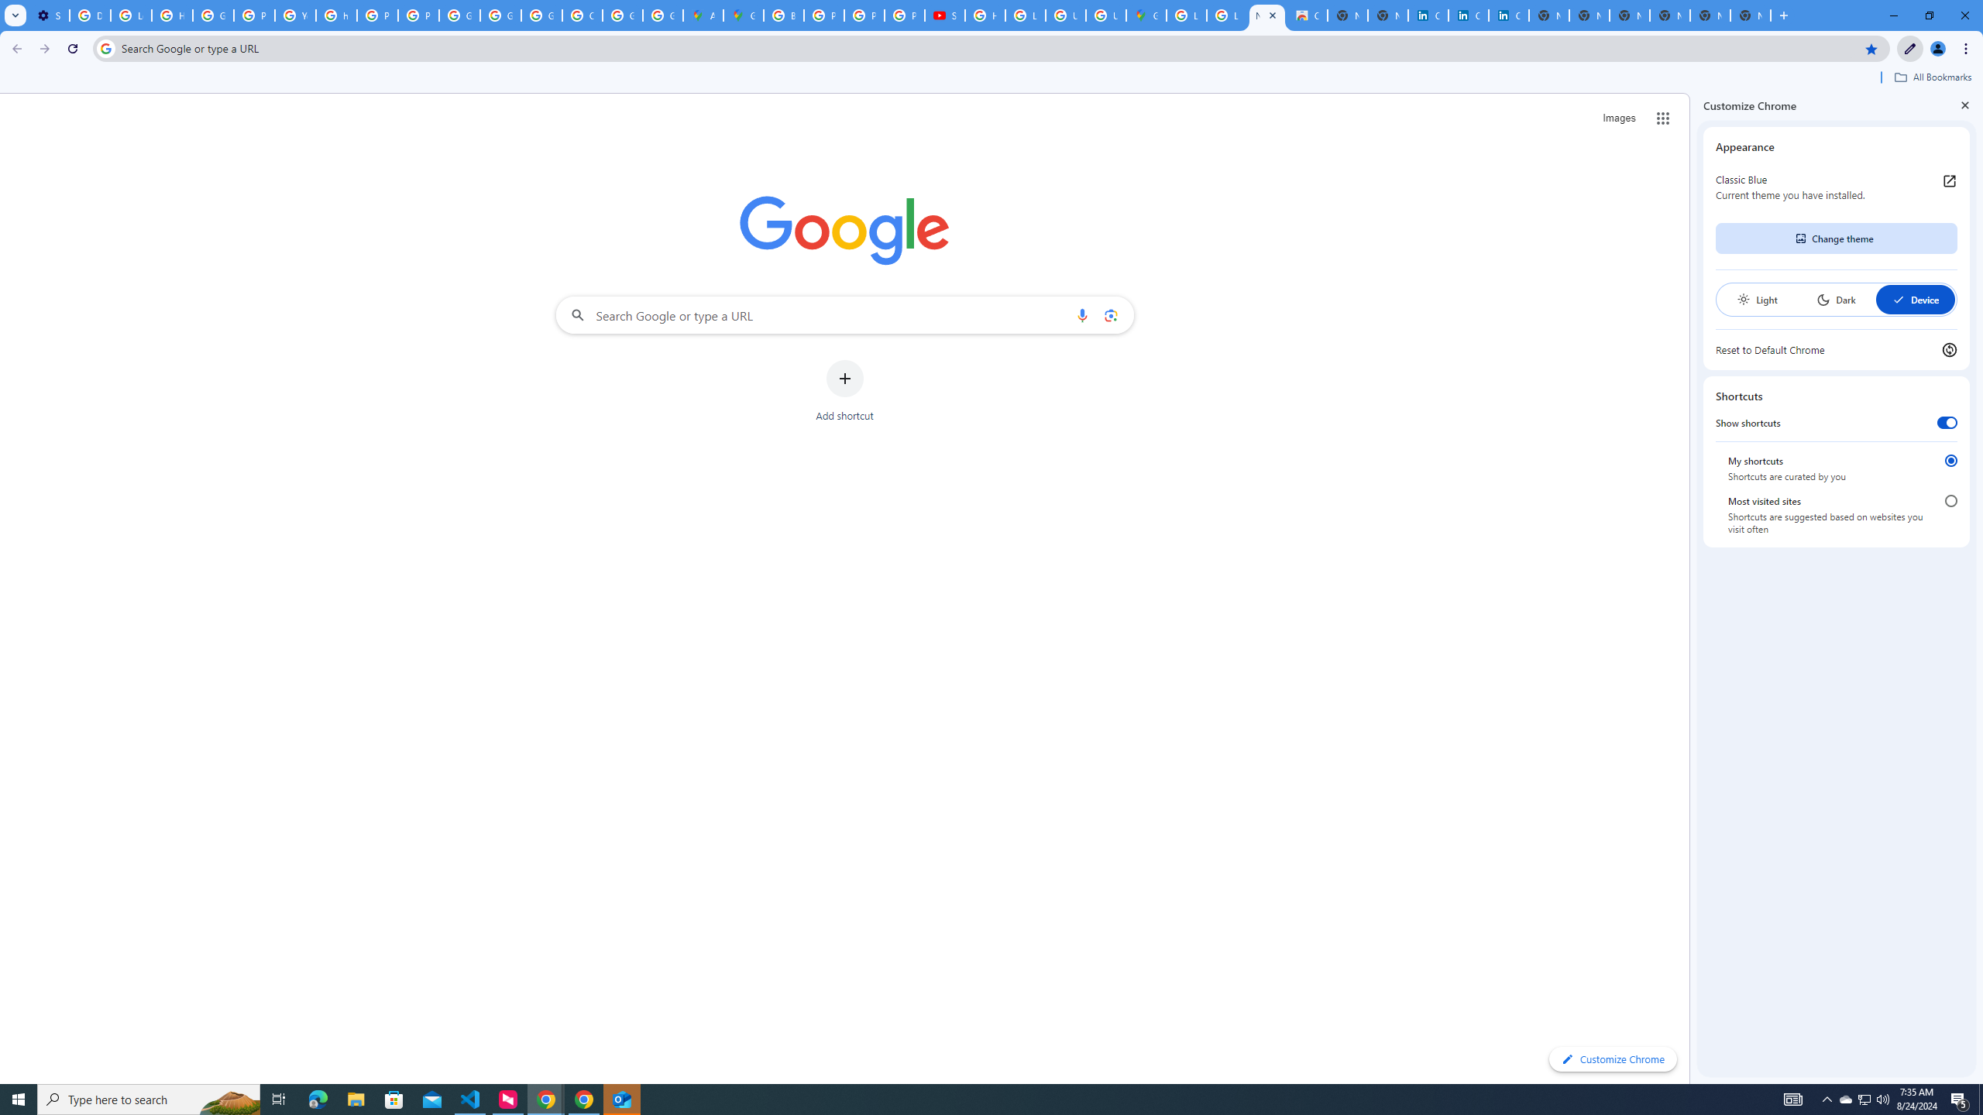  I want to click on YouTube, so click(295, 15).